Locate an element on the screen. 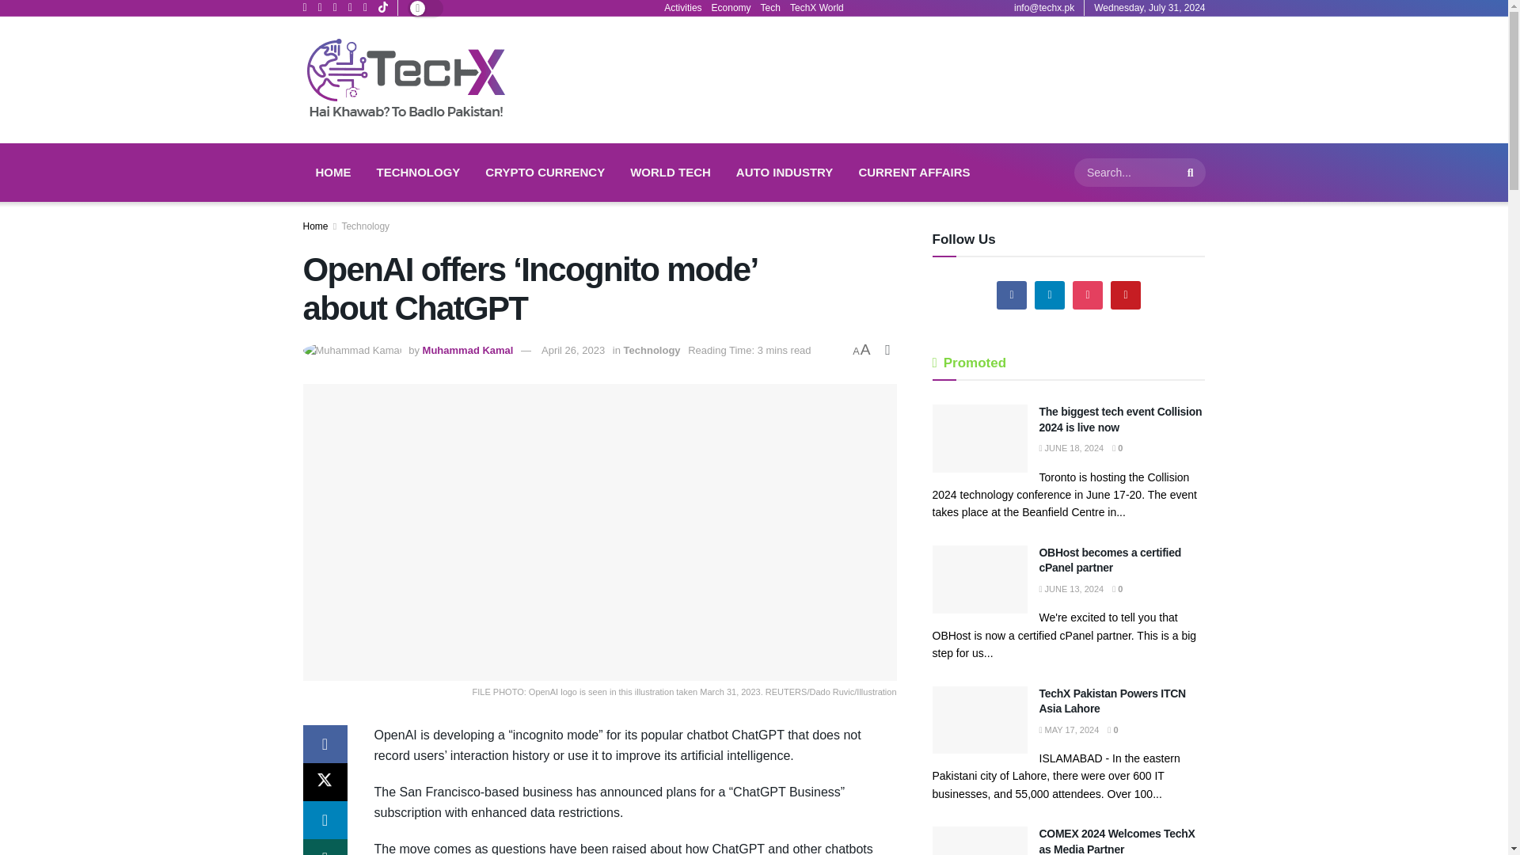  HOME is located at coordinates (332, 173).